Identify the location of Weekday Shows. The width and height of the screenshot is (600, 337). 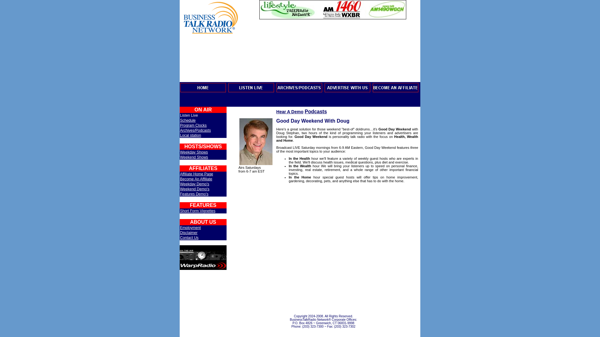
(194, 152).